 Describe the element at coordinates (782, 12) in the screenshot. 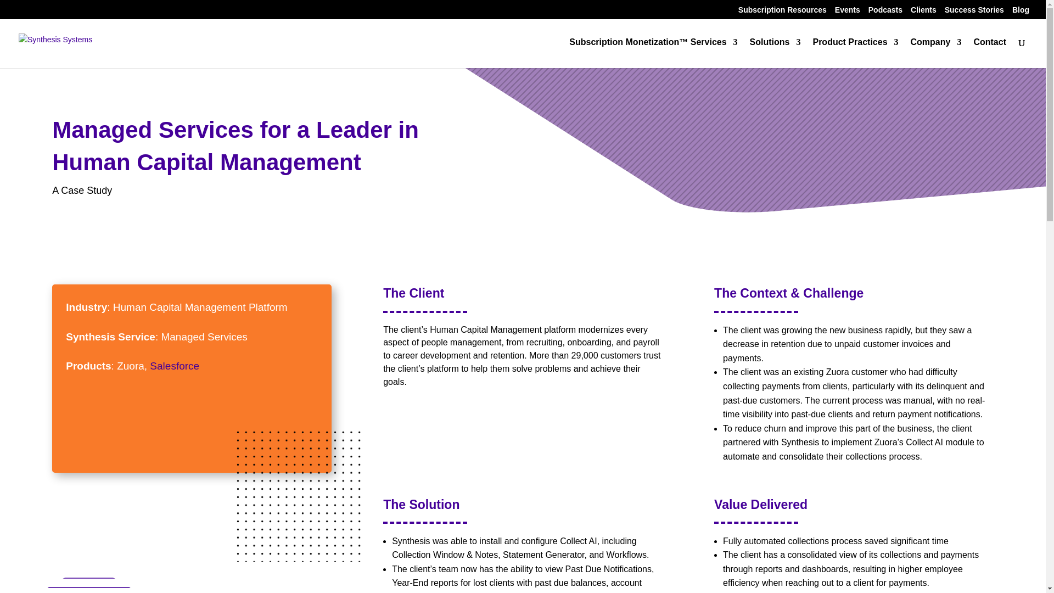

I see `Subscription Resources` at that location.